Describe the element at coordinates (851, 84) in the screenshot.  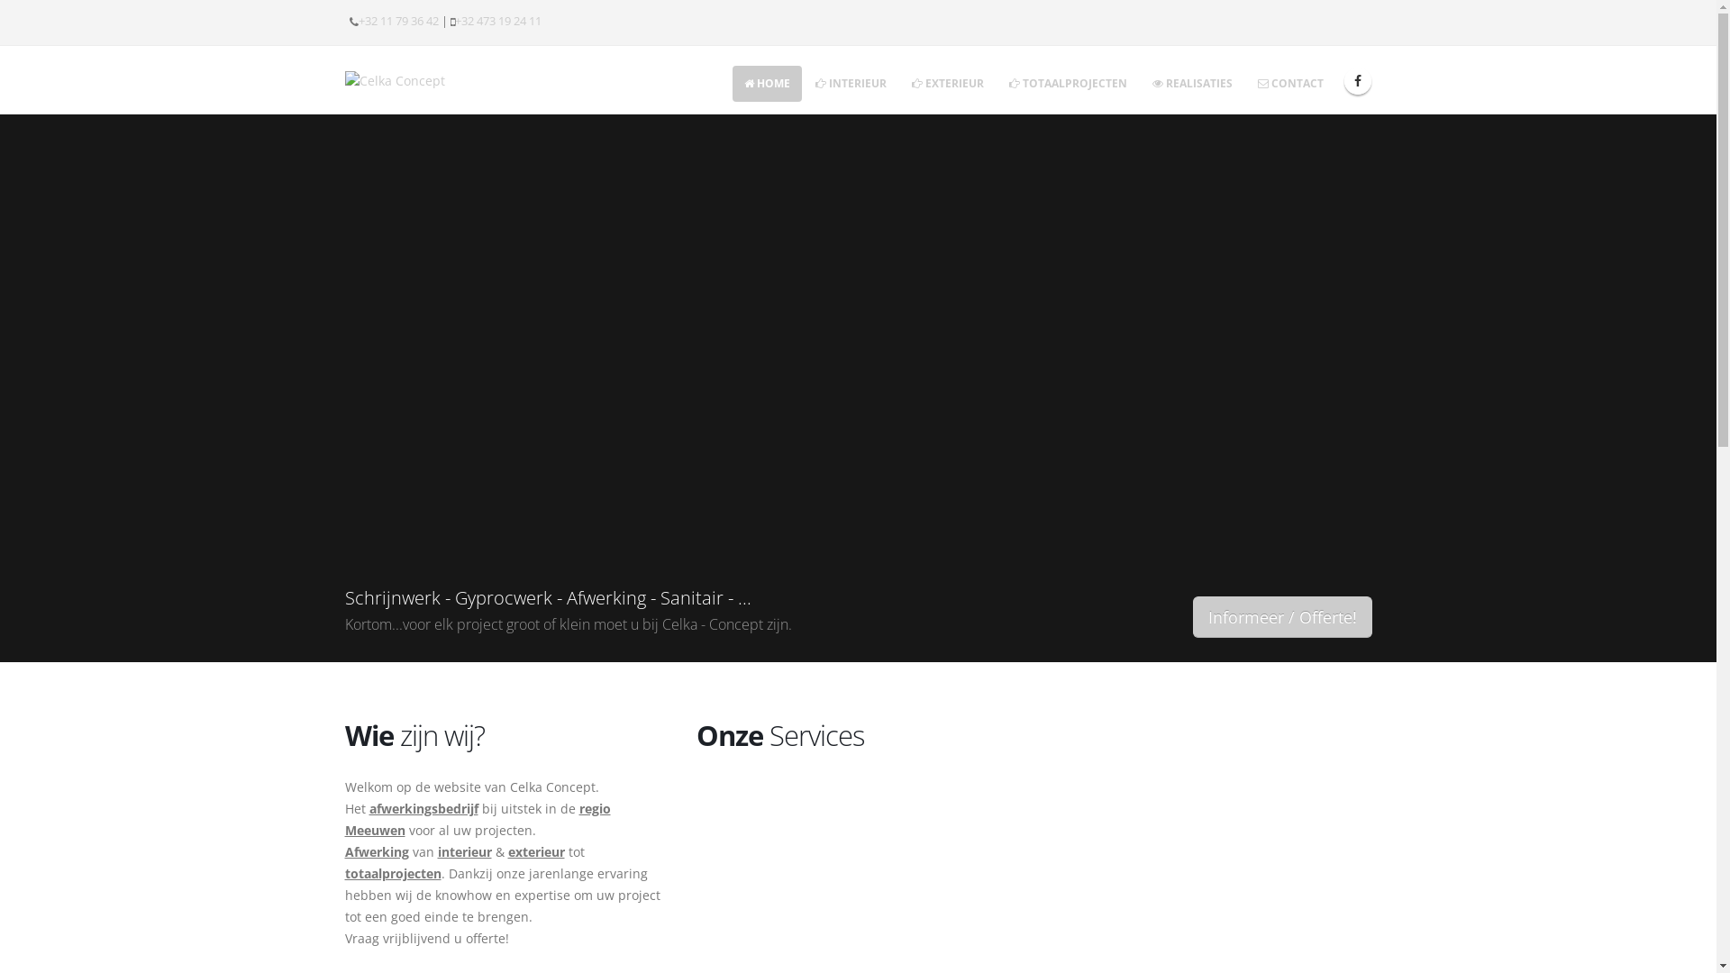
I see `INTERIEUR` at that location.